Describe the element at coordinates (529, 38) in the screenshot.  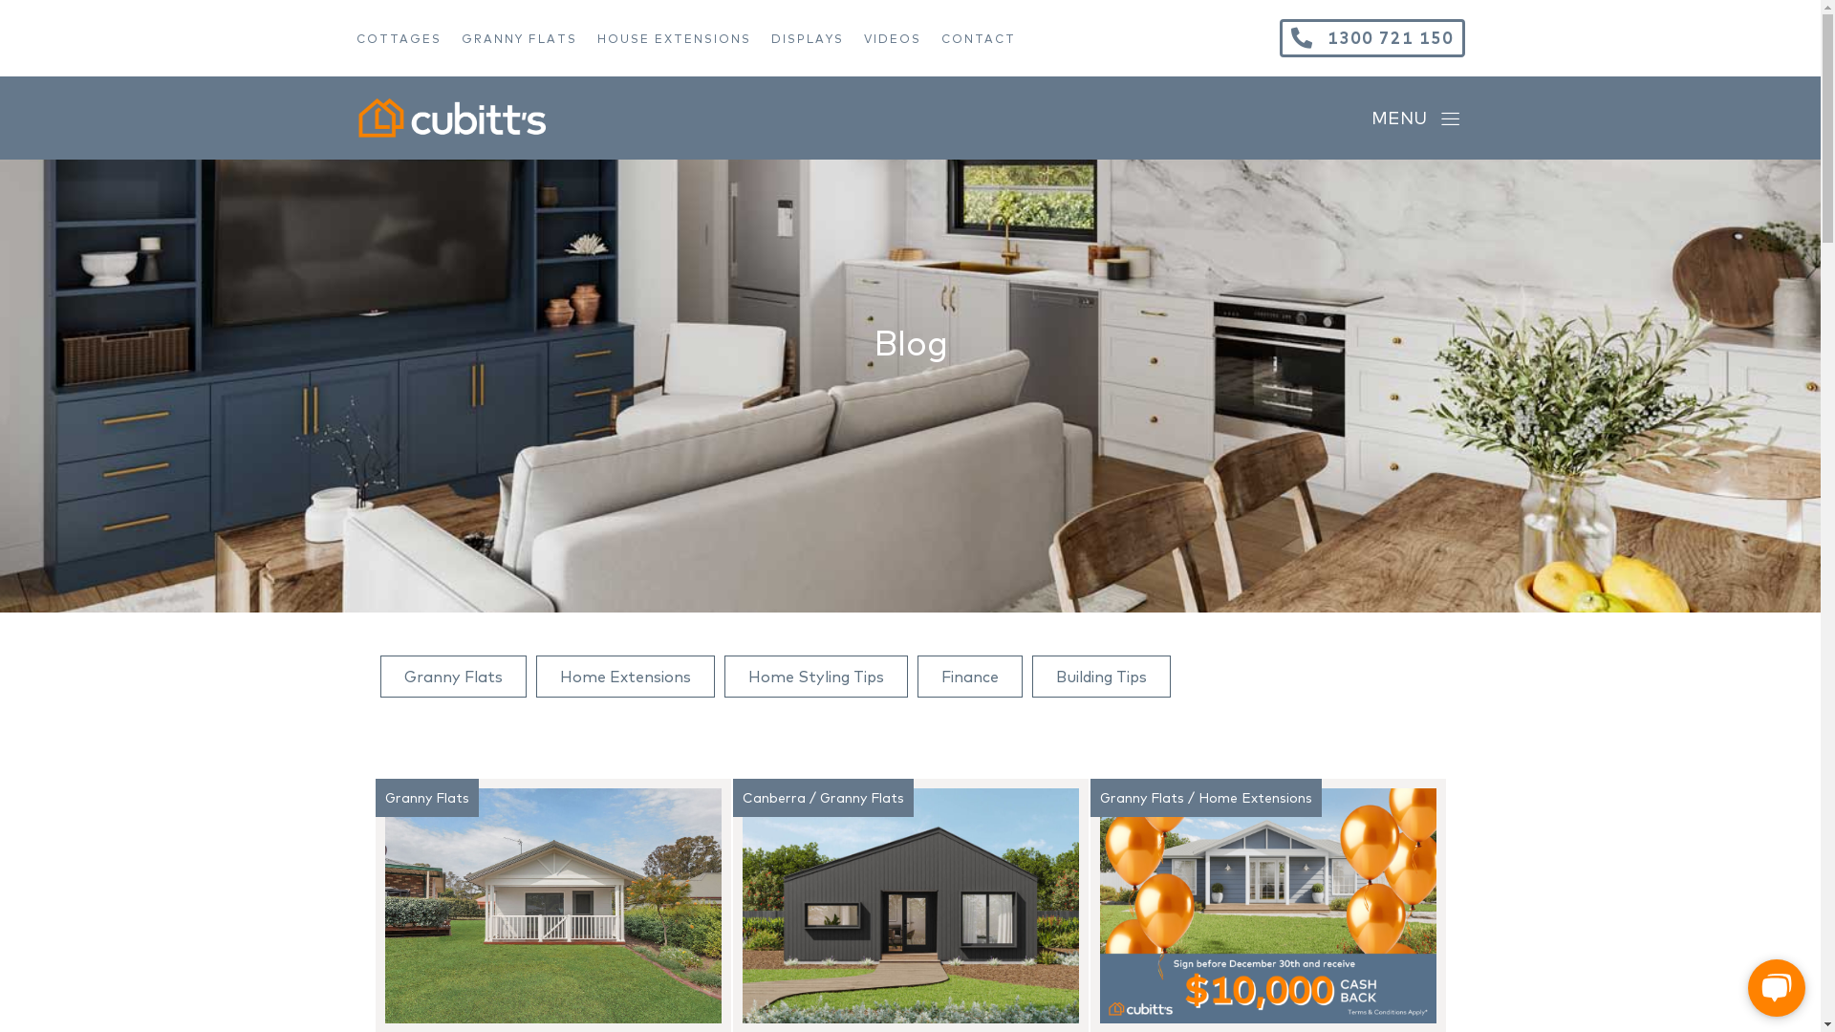
I see `GRANNY FLATS` at that location.